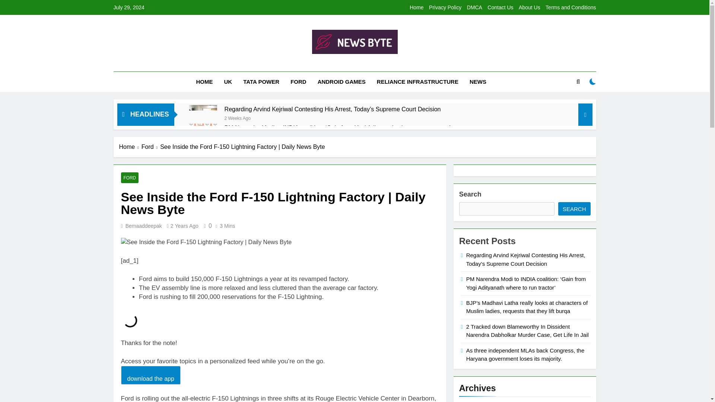 This screenshot has width=715, height=402. What do you see at coordinates (474, 7) in the screenshot?
I see `DMCA` at bounding box center [474, 7].